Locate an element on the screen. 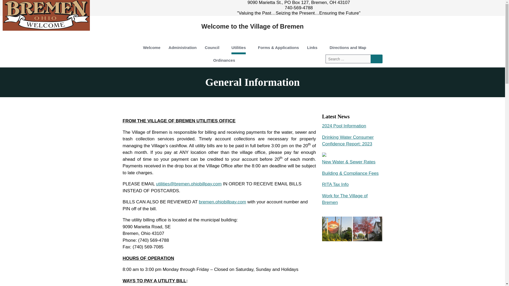 The width and height of the screenshot is (509, 286). Administration is located at coordinates (182, 48).